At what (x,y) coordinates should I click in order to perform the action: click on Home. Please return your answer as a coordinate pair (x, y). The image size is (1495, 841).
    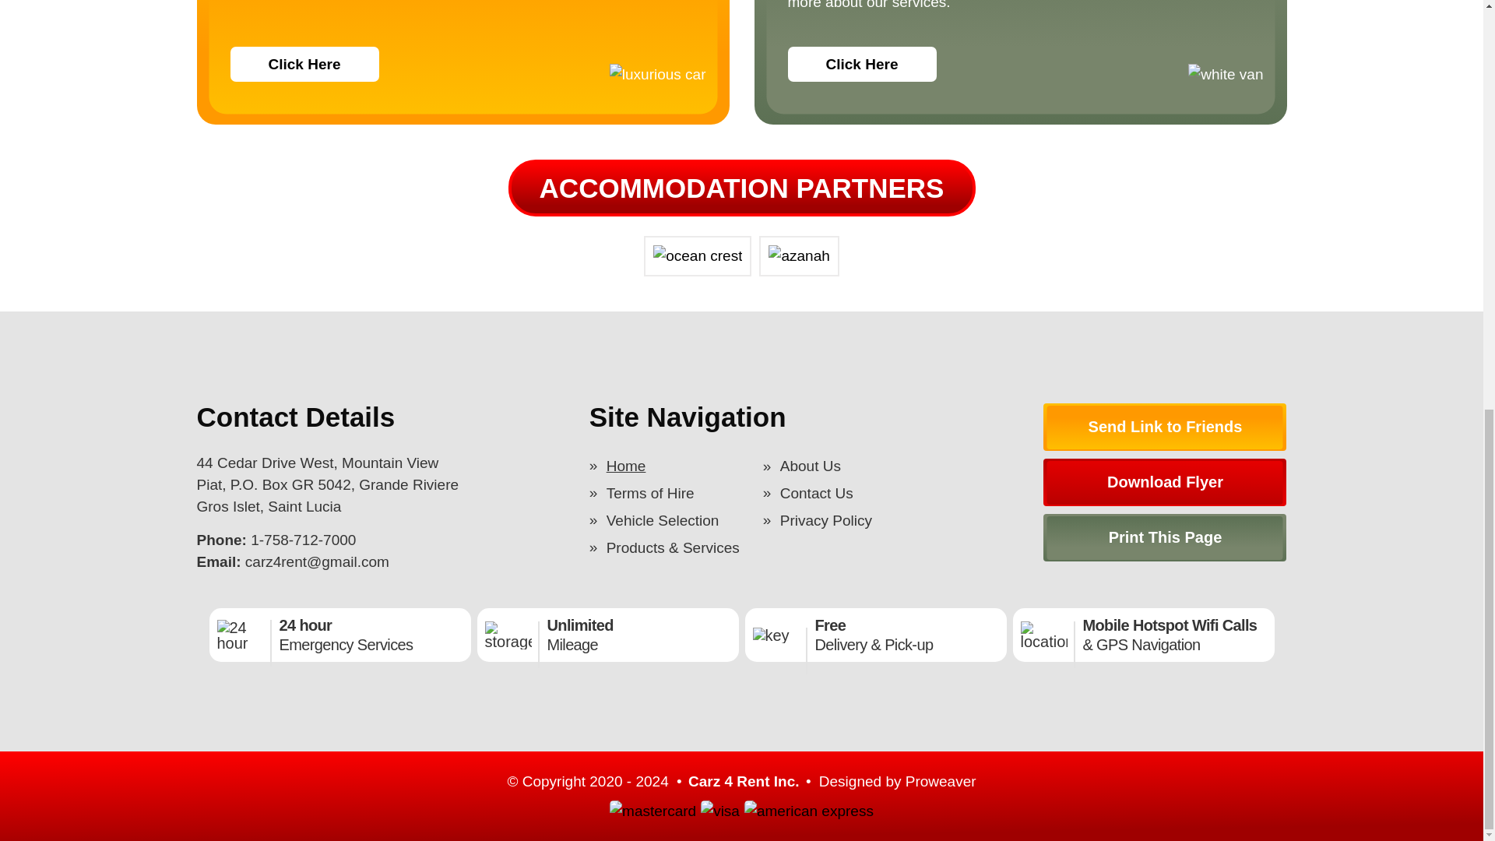
    Looking at the image, I should click on (673, 466).